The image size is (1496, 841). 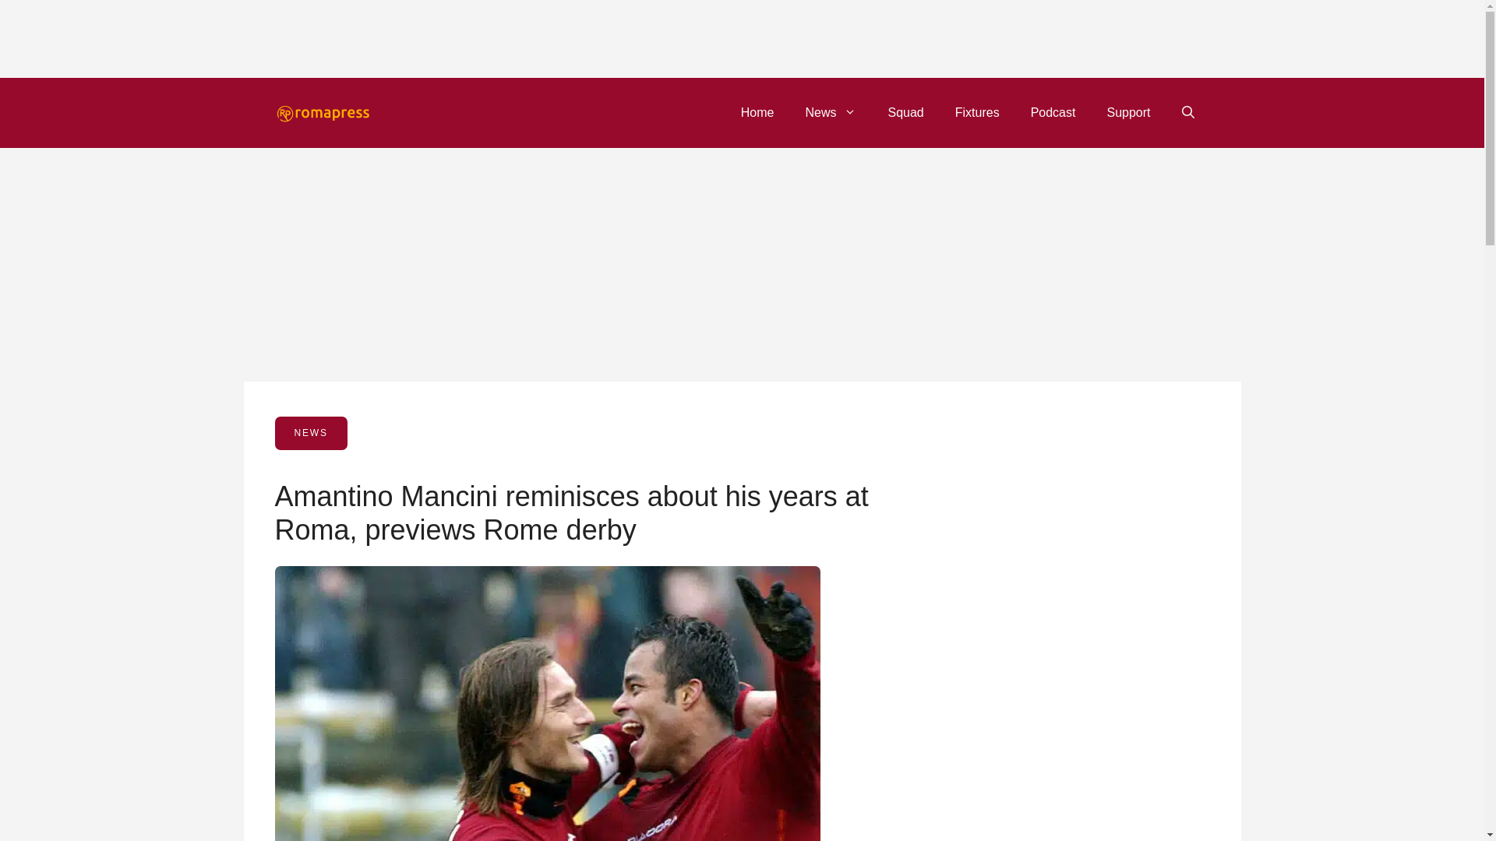 What do you see at coordinates (1127, 112) in the screenshot?
I see `Support` at bounding box center [1127, 112].